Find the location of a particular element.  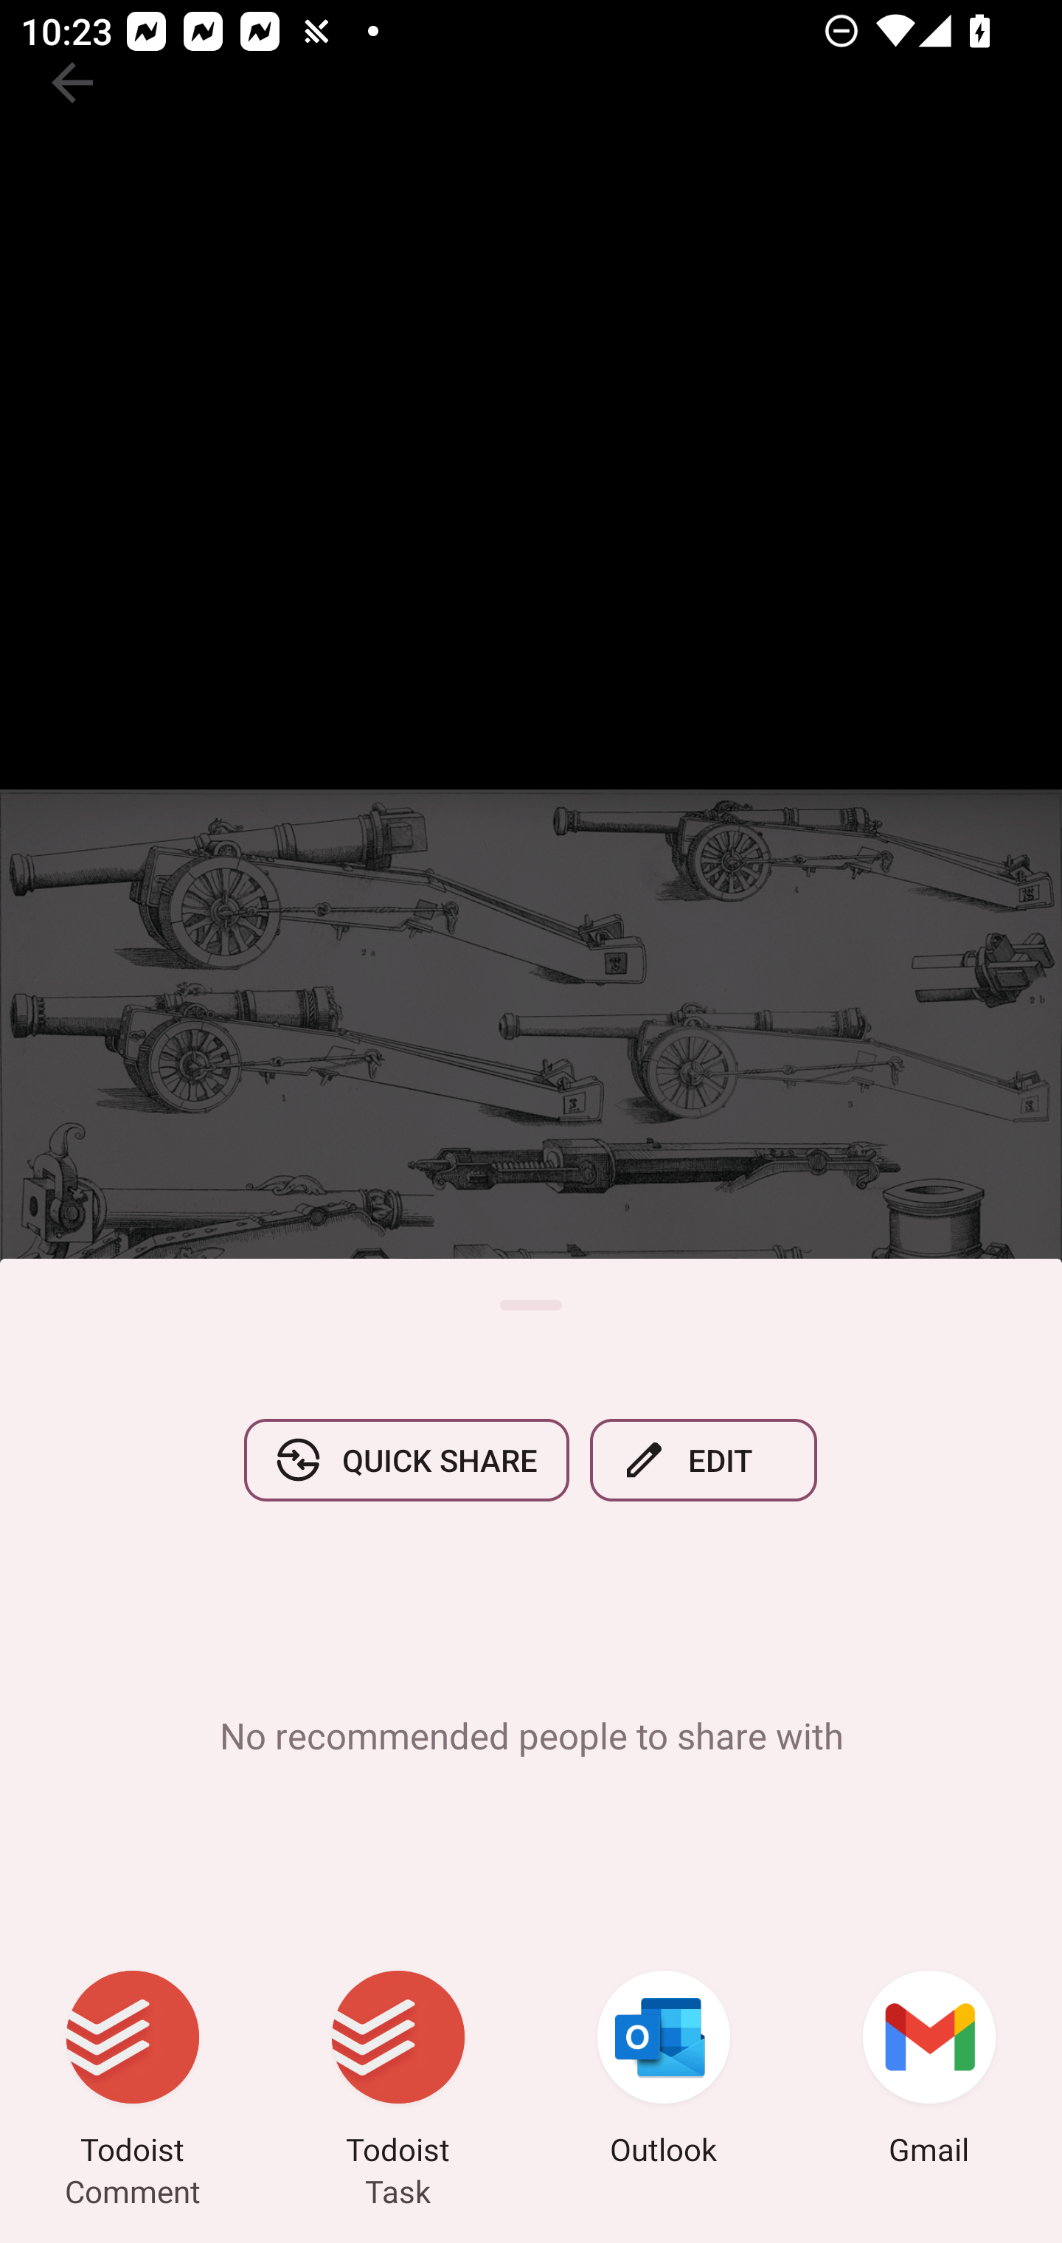

Todoist Task is located at coordinates (398, 2072).